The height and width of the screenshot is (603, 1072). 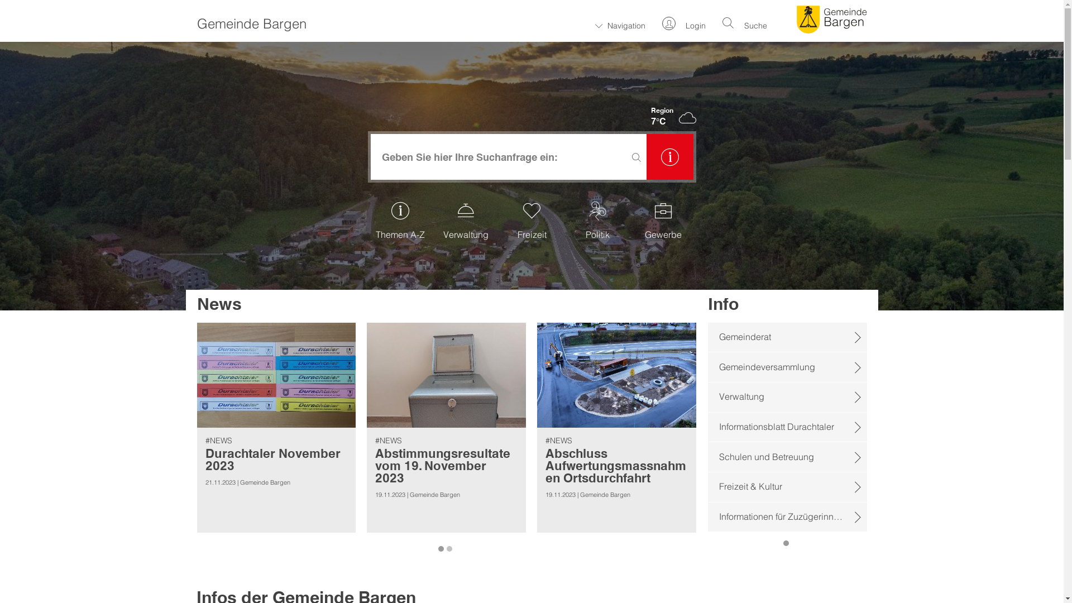 What do you see at coordinates (832, 20) in the screenshot?
I see `Gemeinde Bargen` at bounding box center [832, 20].